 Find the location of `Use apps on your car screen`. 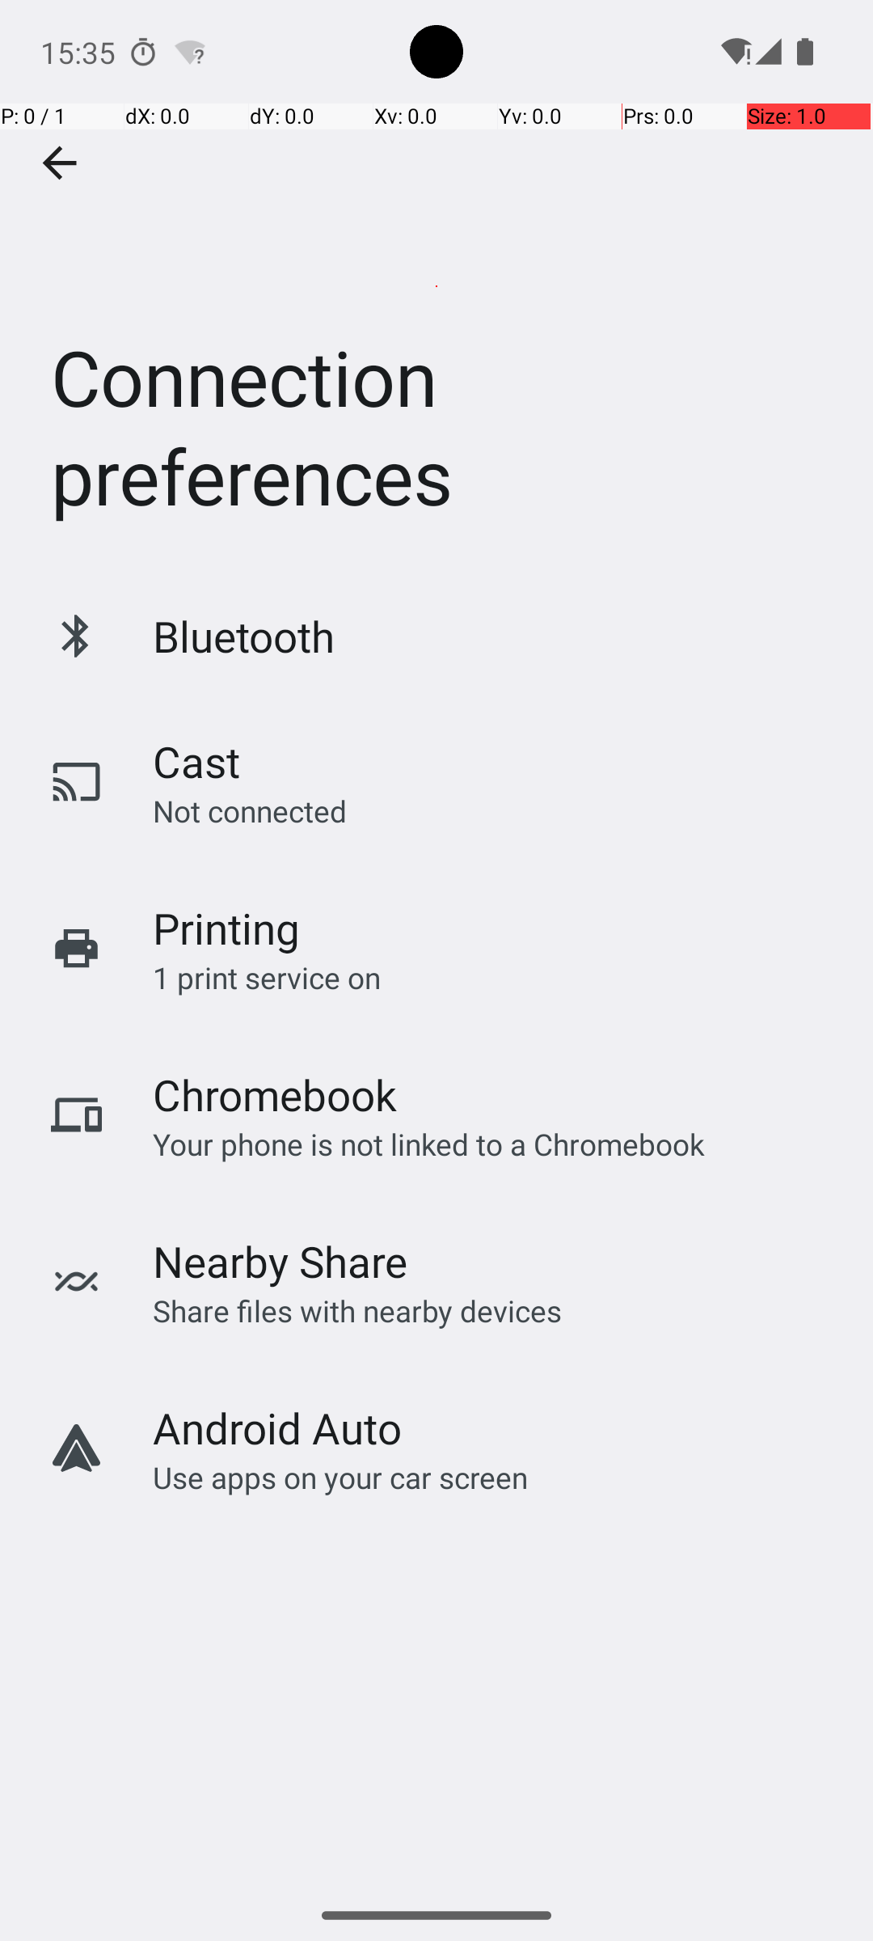

Use apps on your car screen is located at coordinates (341, 1477).